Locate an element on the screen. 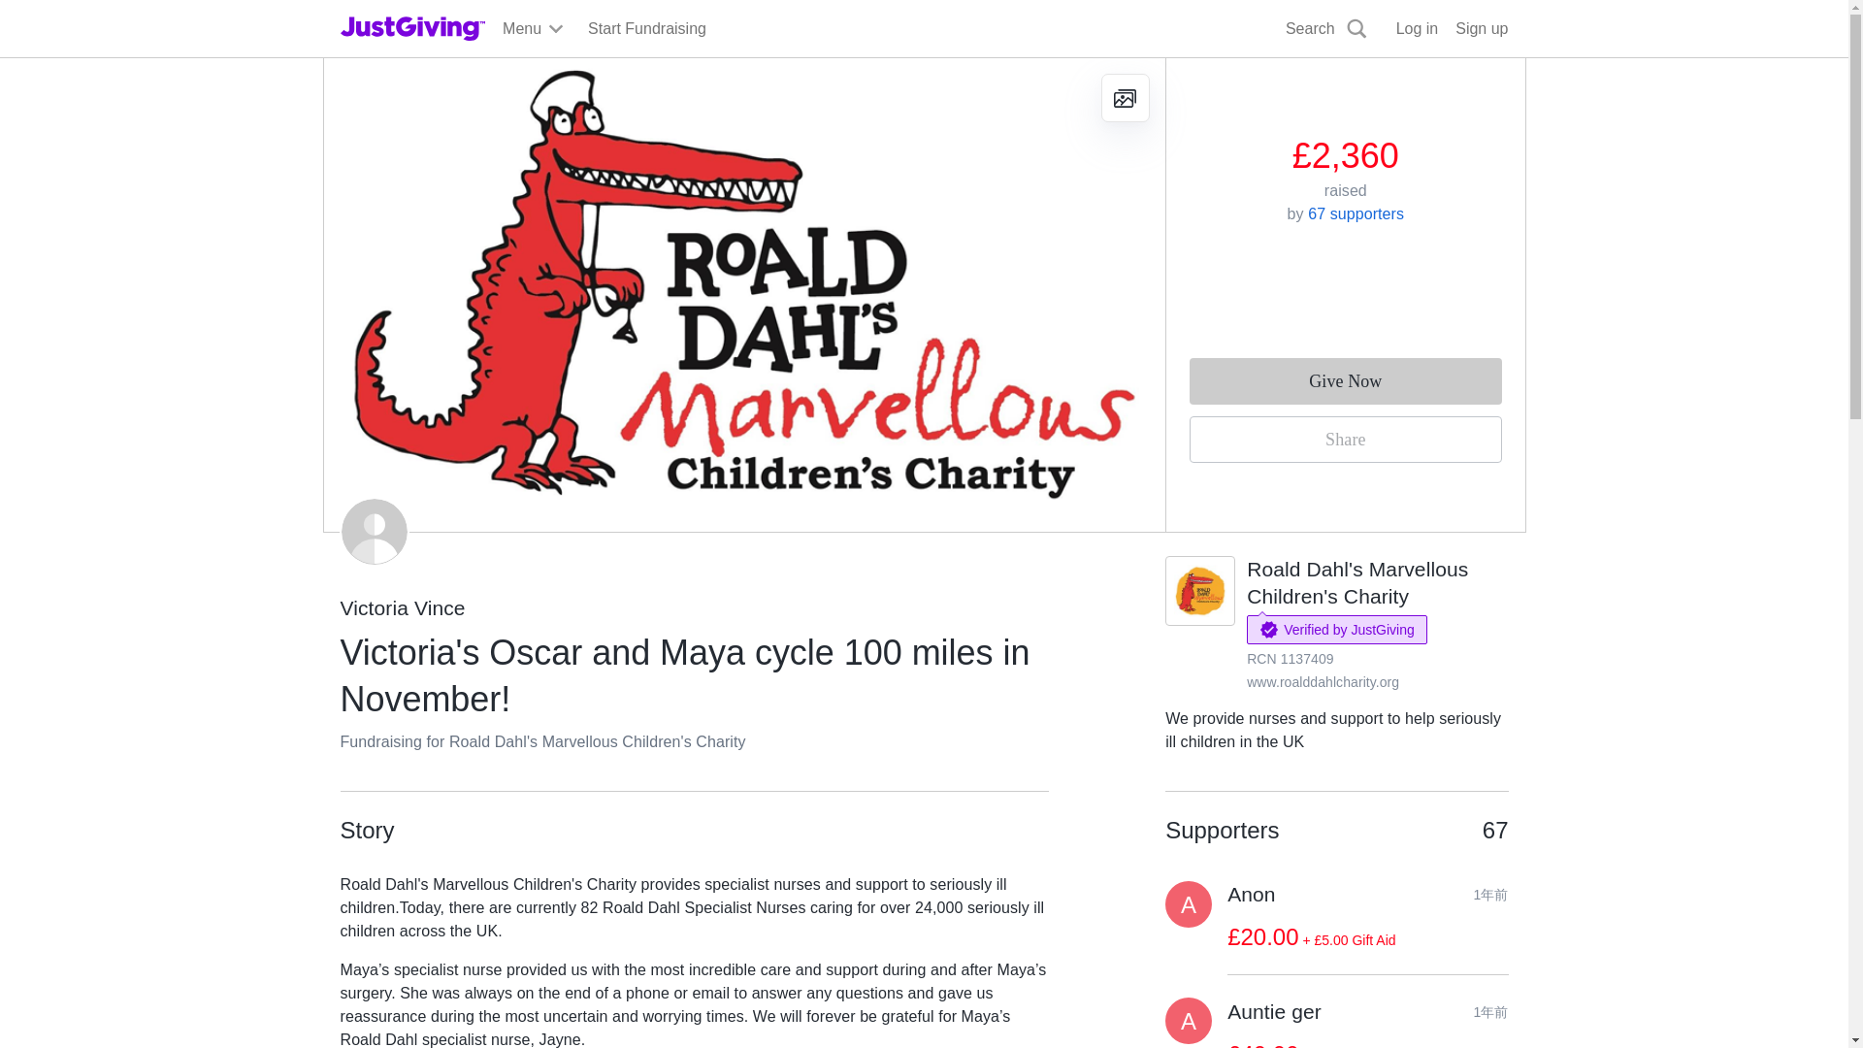  Share is located at coordinates (1345, 439).